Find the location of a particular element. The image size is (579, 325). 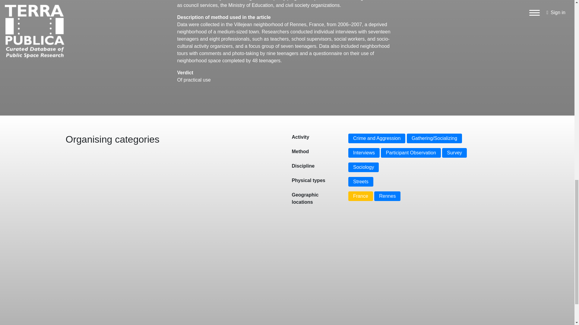

Crime and Aggression is located at coordinates (377, 138).